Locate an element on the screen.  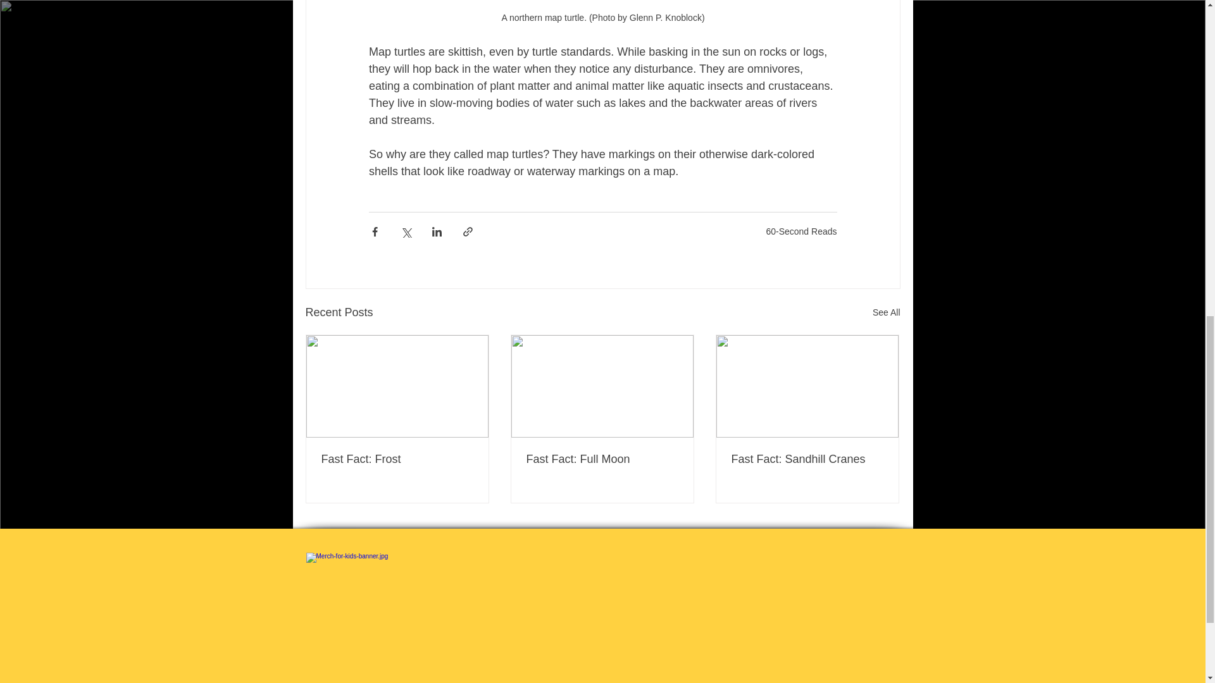
Fast Fact: Frost is located at coordinates (397, 459).